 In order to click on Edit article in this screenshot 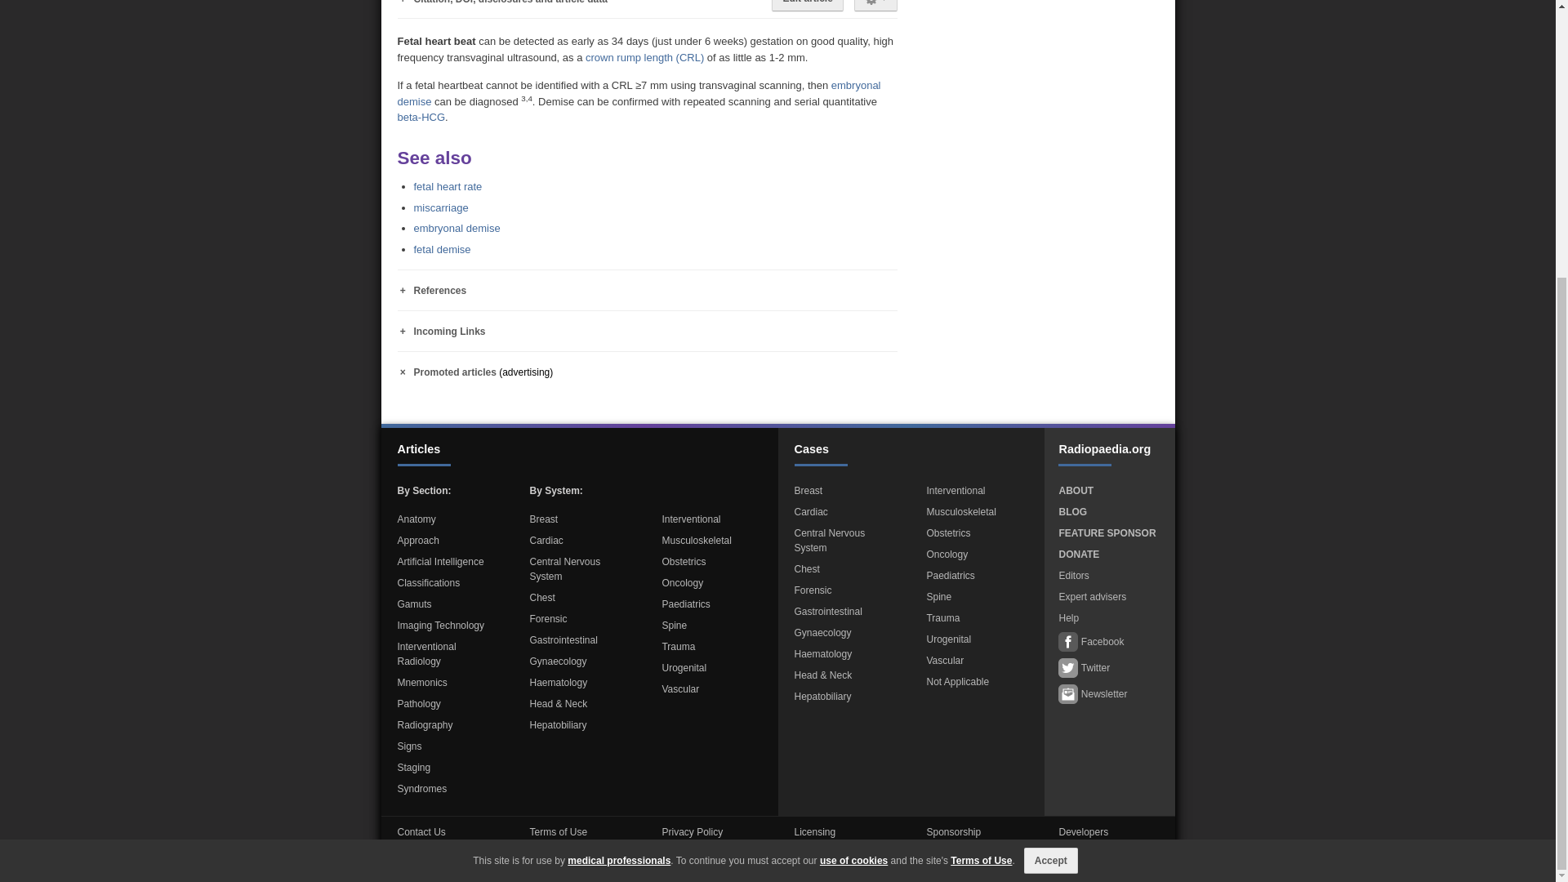, I will do `click(807, 6)`.